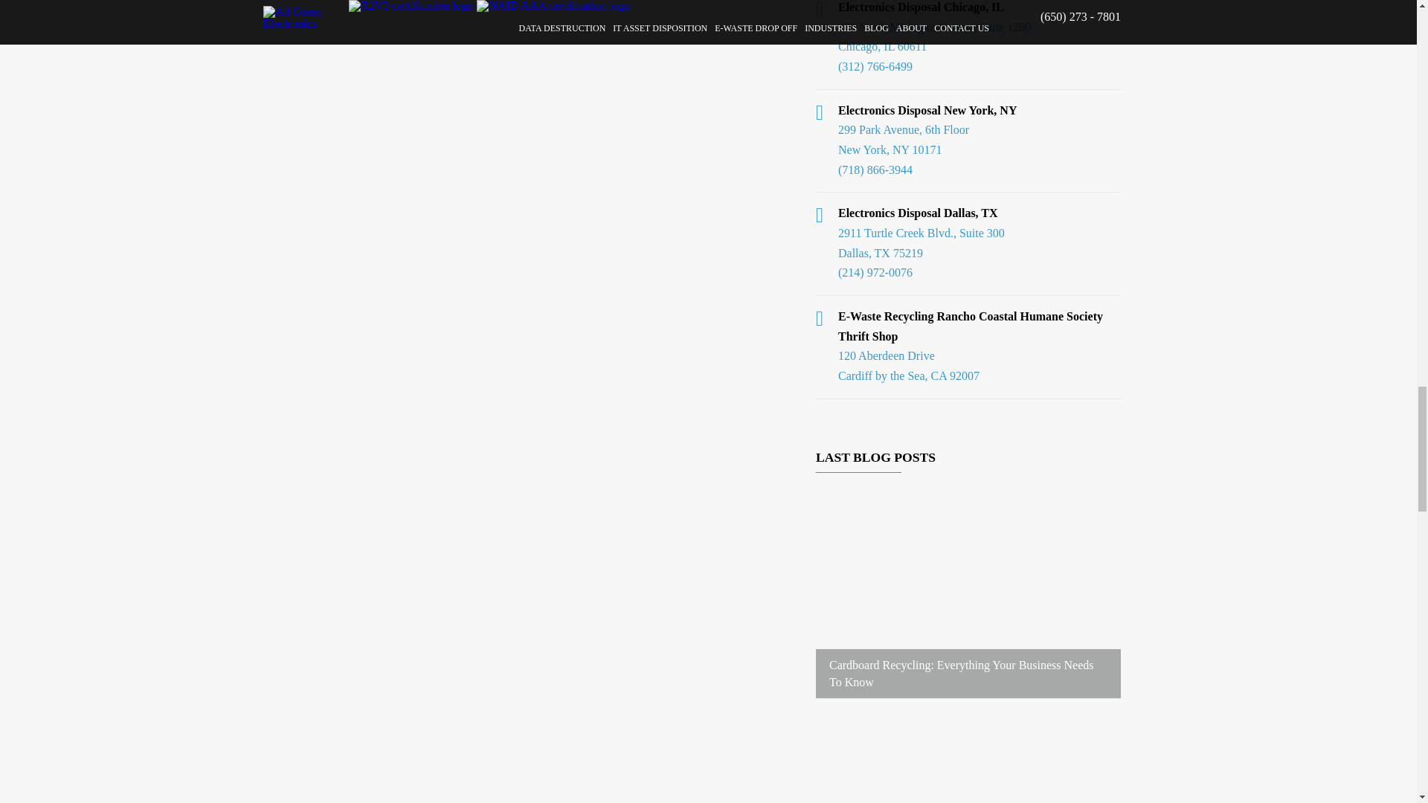 The width and height of the screenshot is (1428, 803). Describe the element at coordinates (968, 761) in the screenshot. I see `Recycling equipment and mandated laws 8` at that location.